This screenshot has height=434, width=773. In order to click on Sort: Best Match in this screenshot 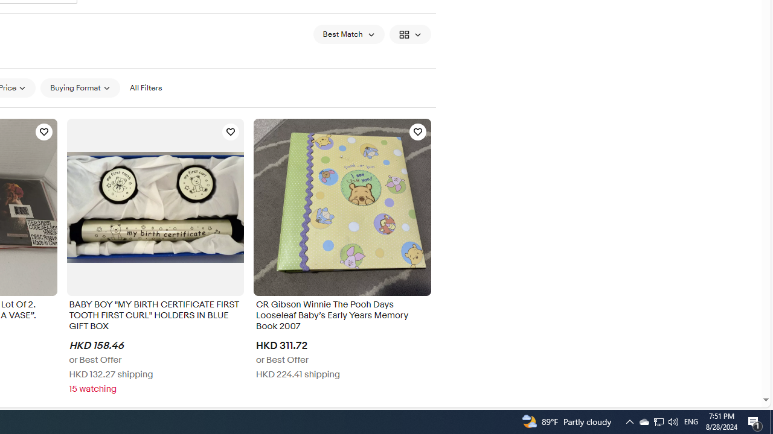, I will do `click(349, 34)`.